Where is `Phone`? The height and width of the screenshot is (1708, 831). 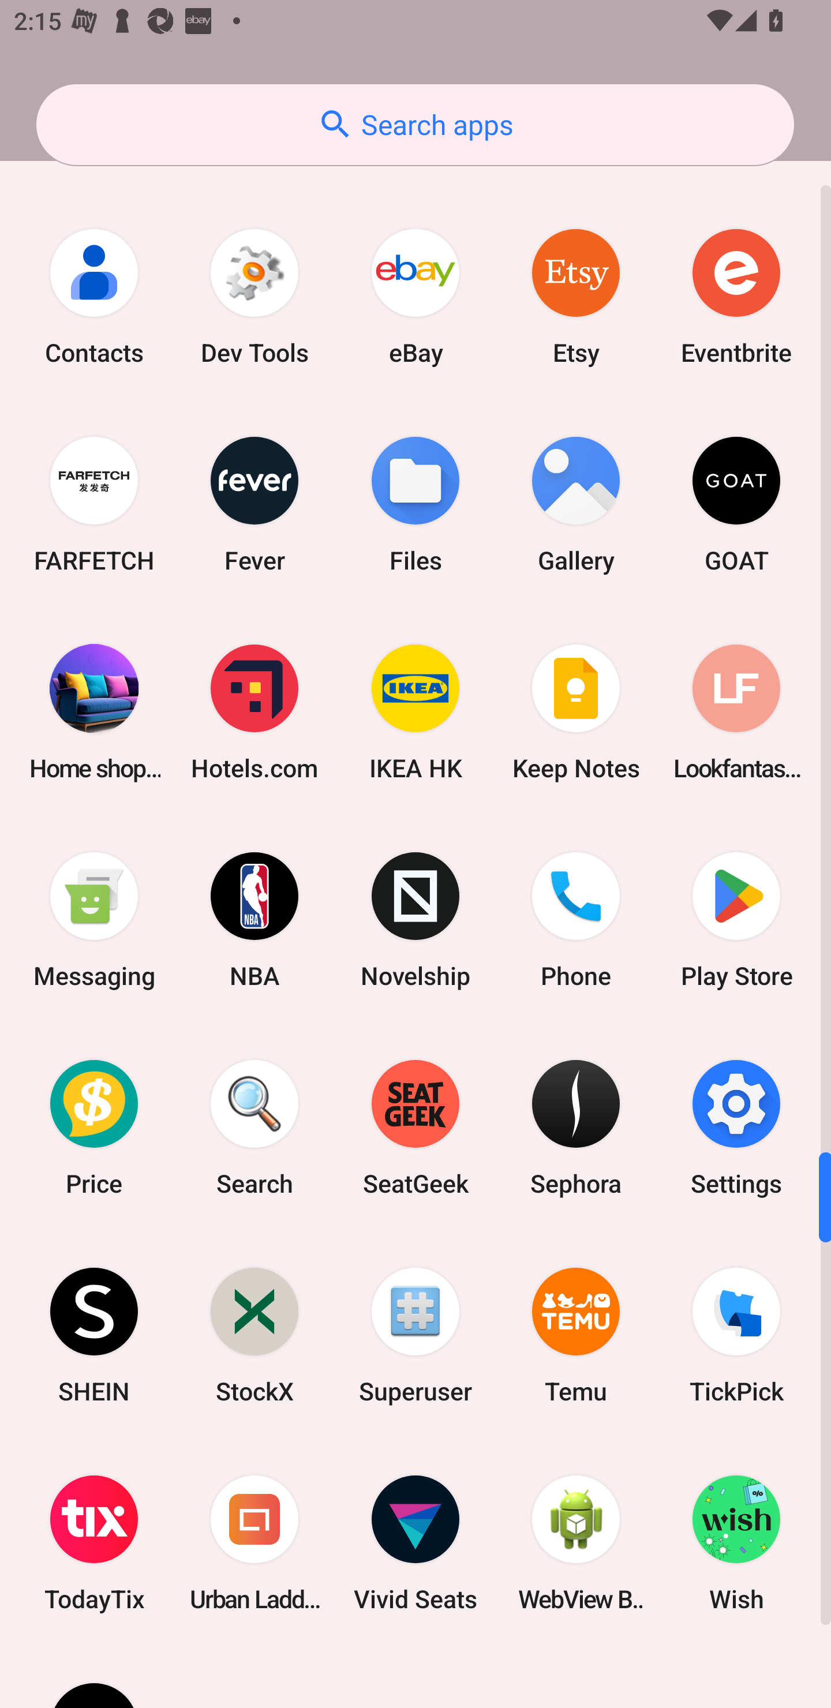
Phone is located at coordinates (576, 920).